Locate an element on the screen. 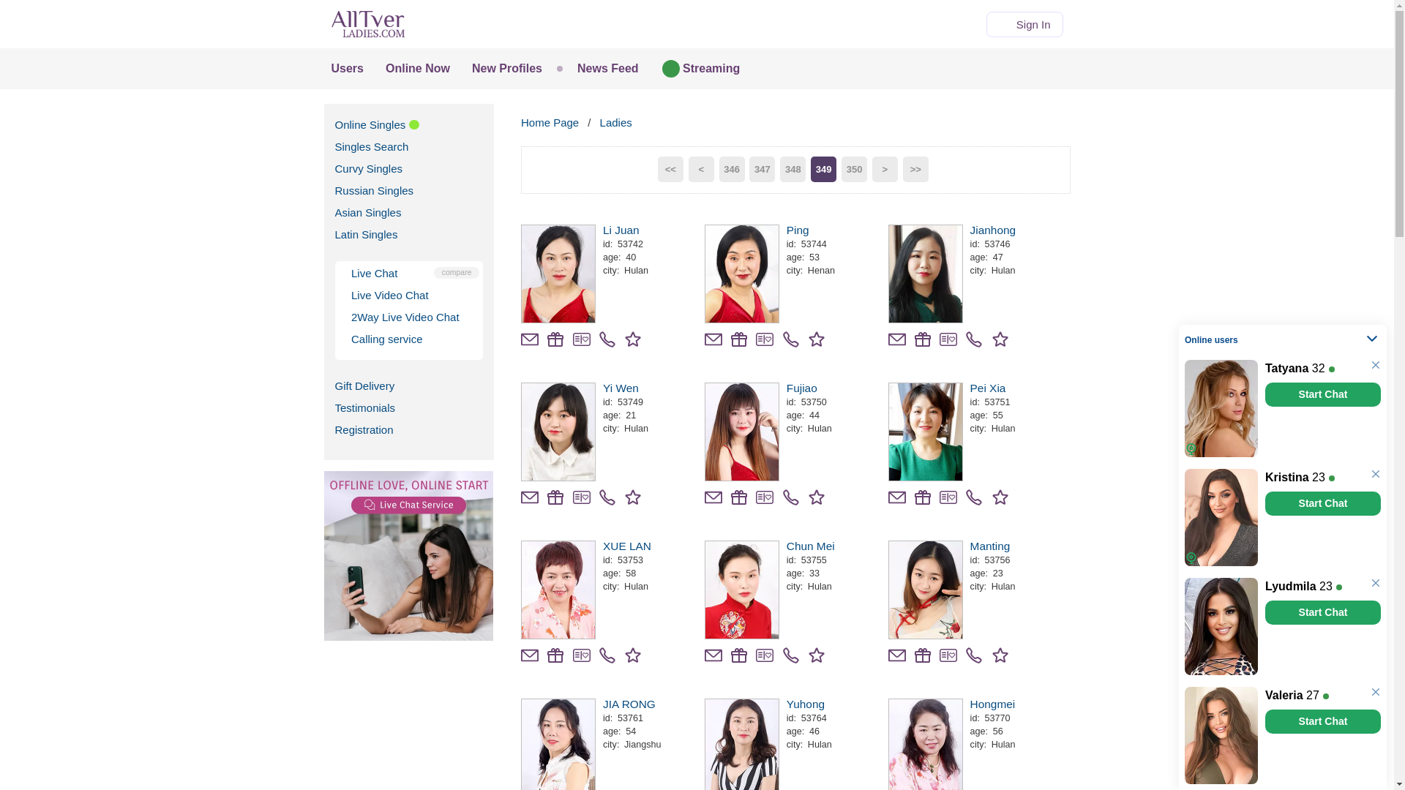 The height and width of the screenshot is (790, 1405). Asian Singles is located at coordinates (369, 212).